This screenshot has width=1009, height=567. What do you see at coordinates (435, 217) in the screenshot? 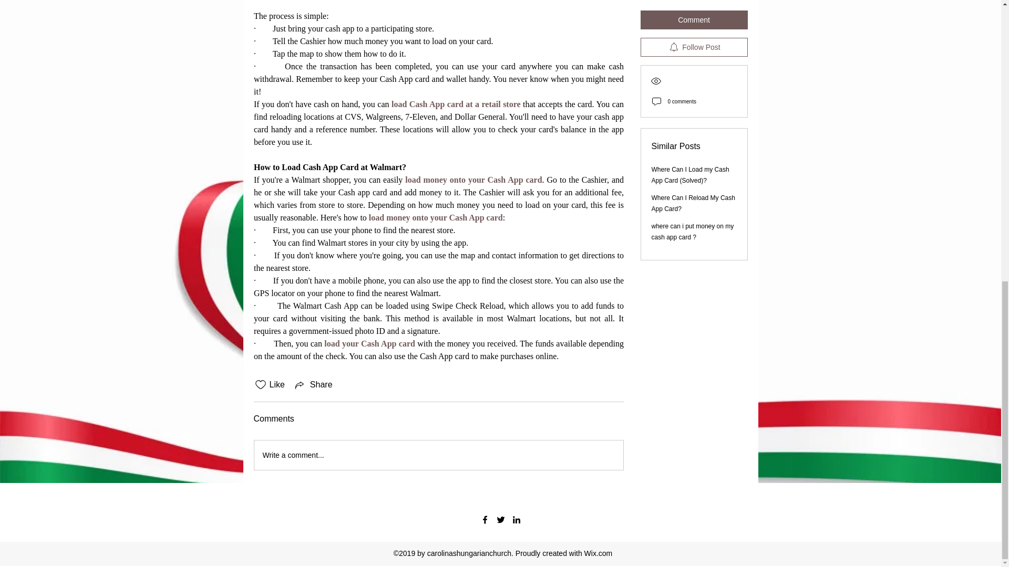
I see `load money onto your Cash App card` at bounding box center [435, 217].